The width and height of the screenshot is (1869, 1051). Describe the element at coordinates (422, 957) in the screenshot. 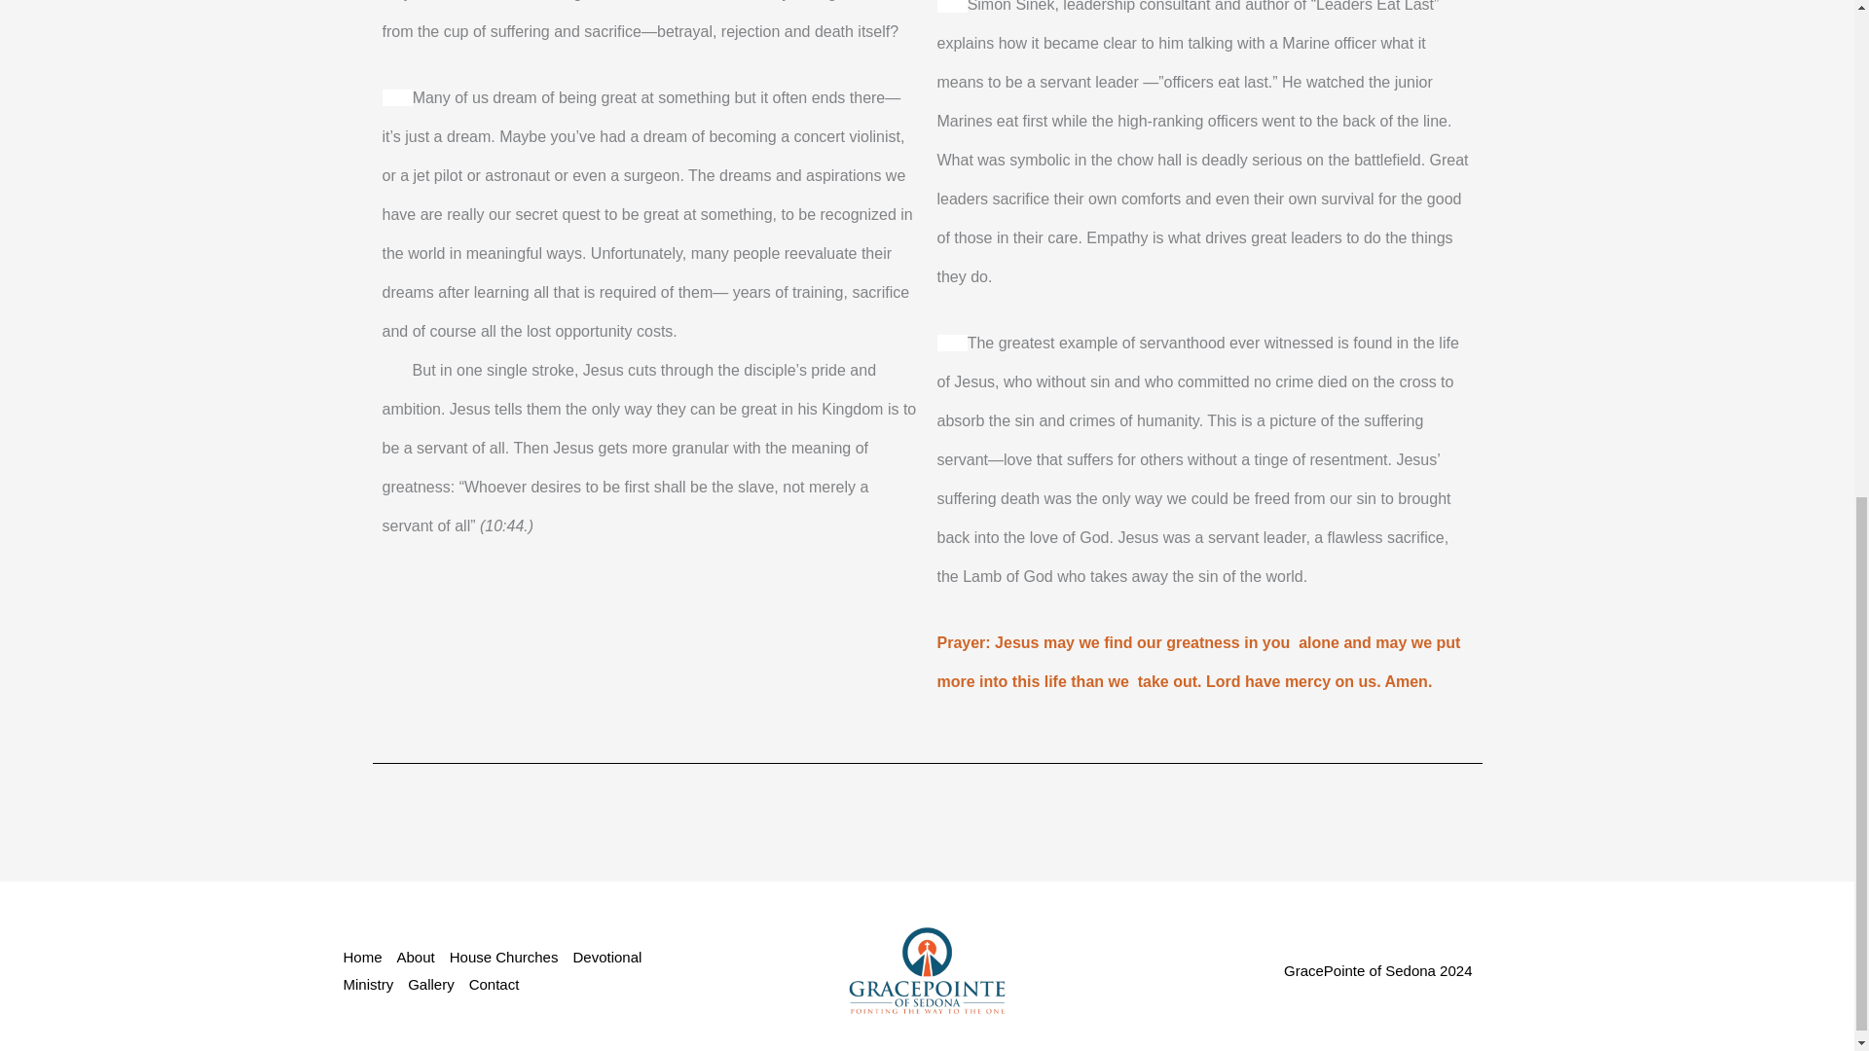

I see `About` at that location.